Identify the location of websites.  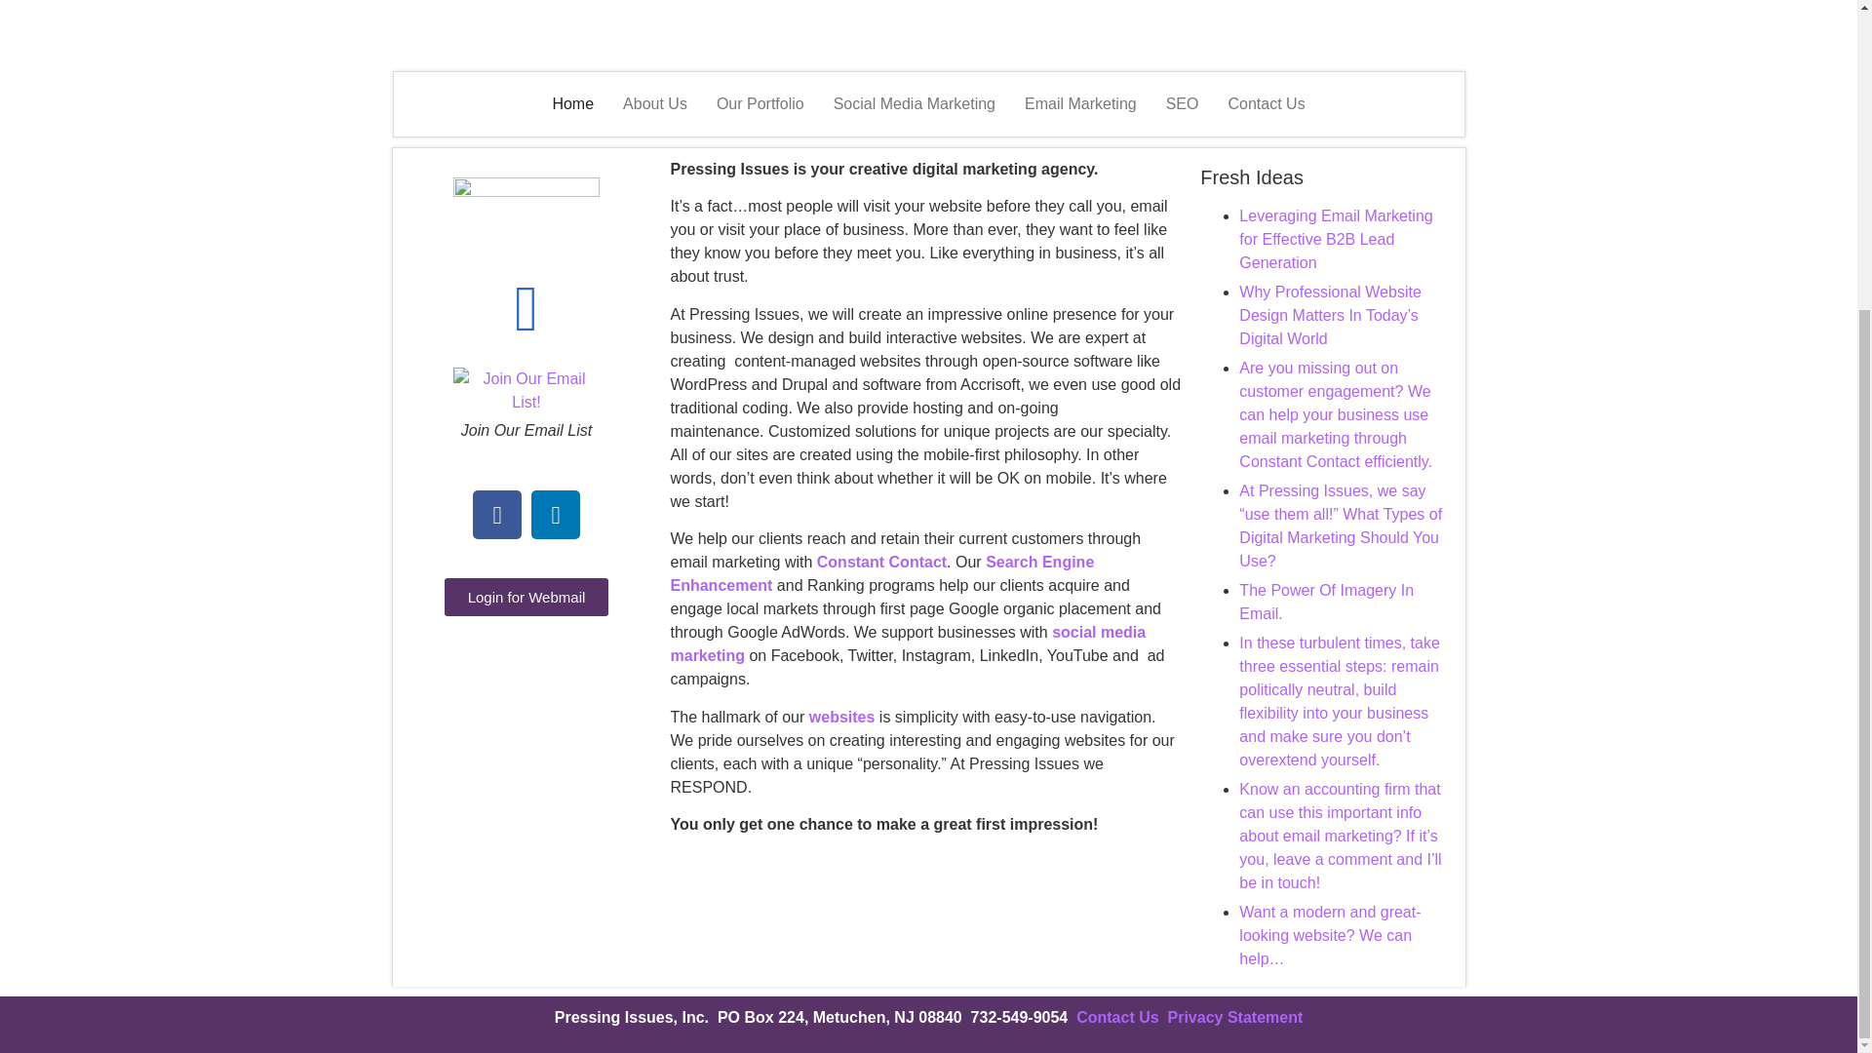
(842, 717).